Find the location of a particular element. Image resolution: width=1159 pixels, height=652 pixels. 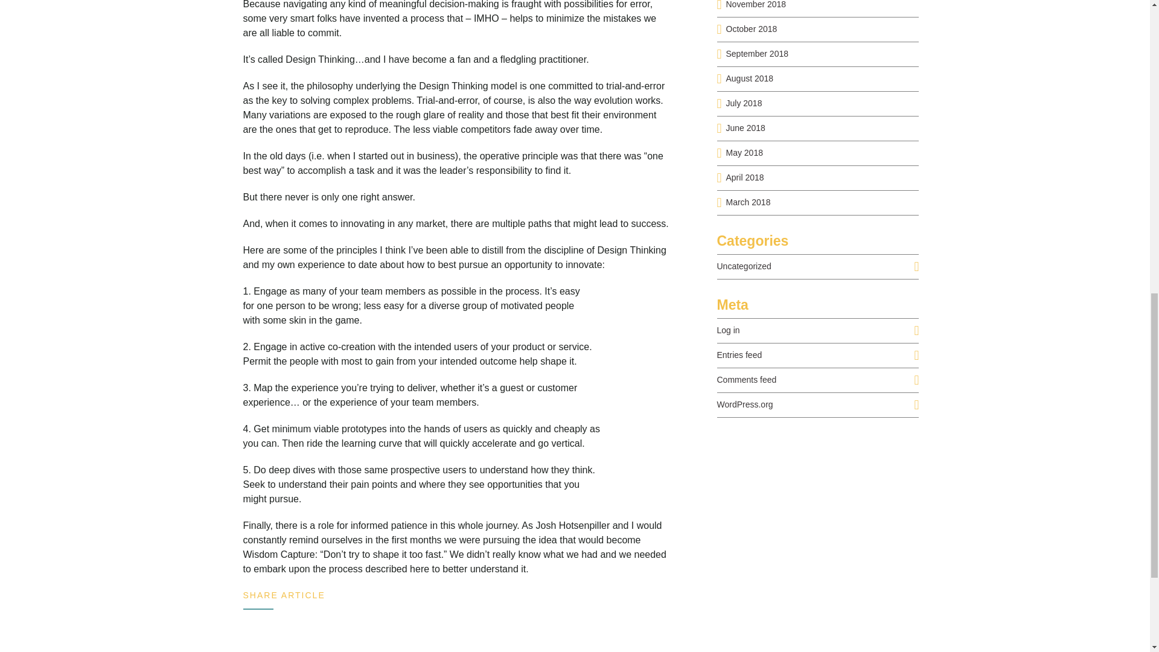

Uncategorized is located at coordinates (744, 266).